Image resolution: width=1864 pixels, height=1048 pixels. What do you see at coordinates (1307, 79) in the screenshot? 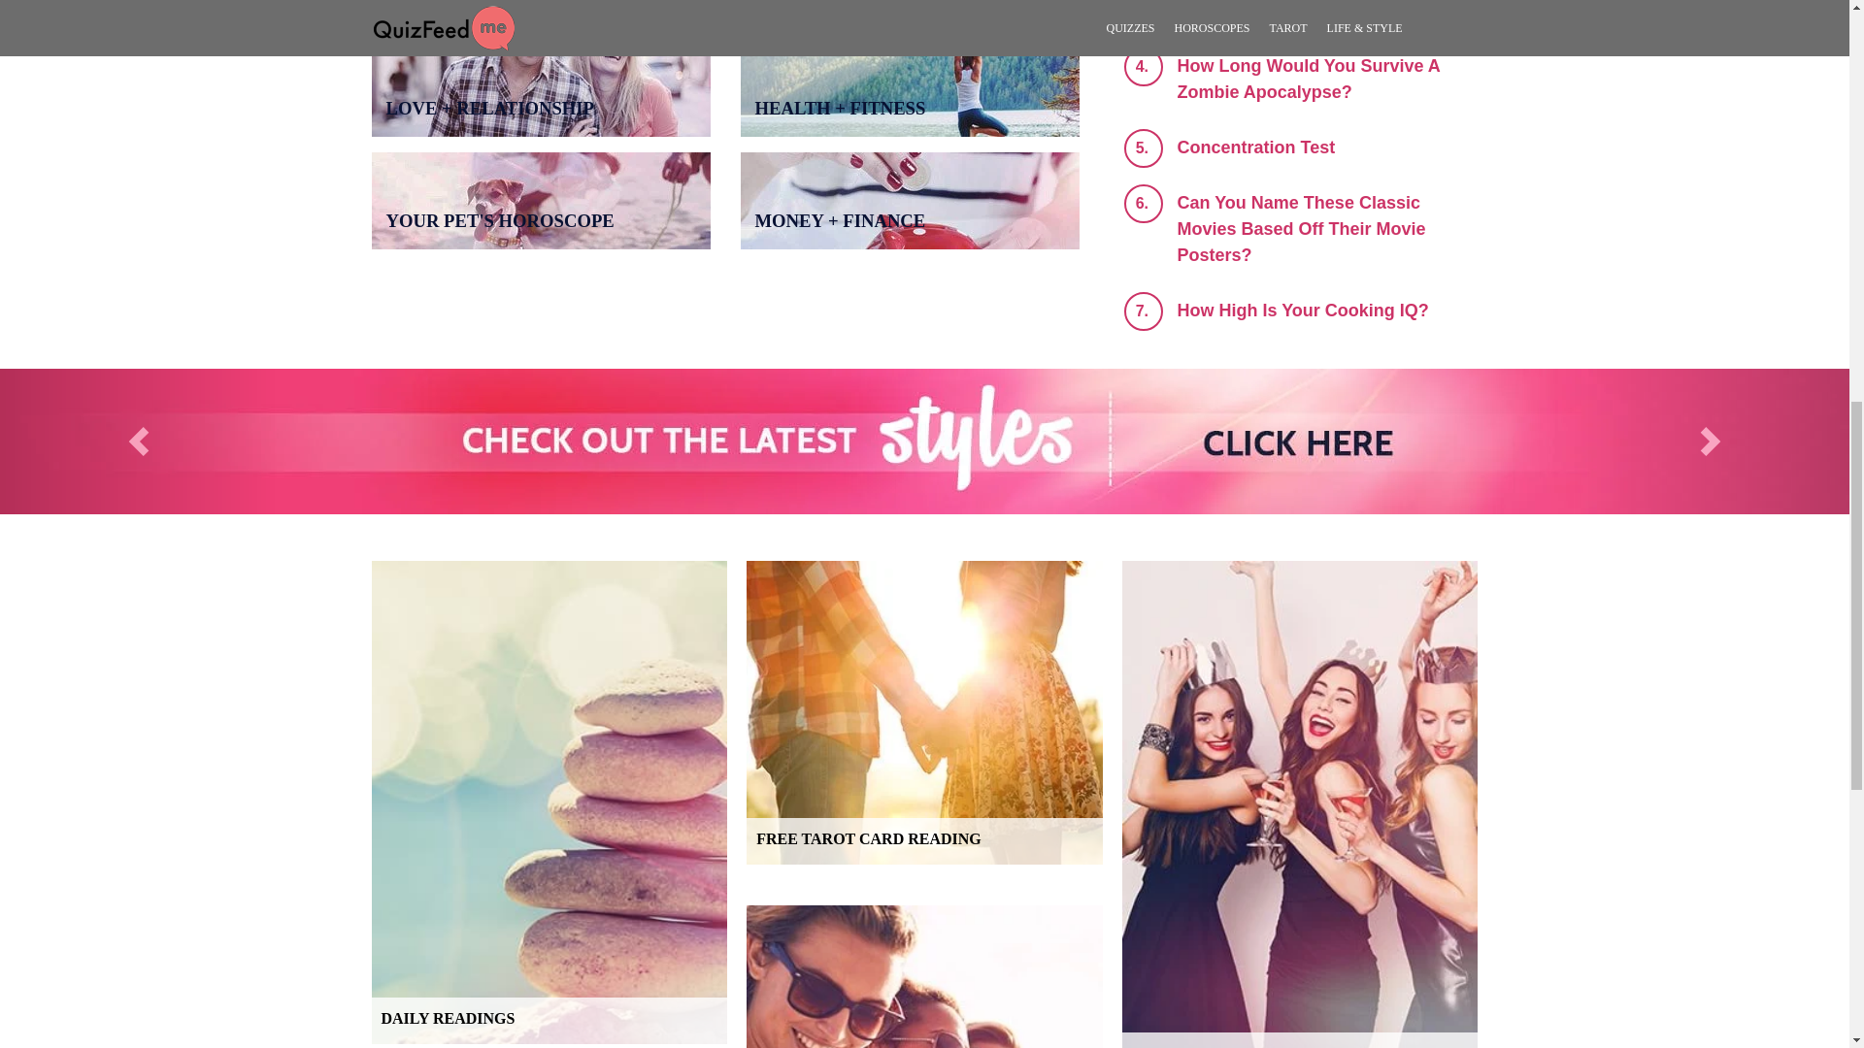
I see `How Long Would You Survive A Zombie Apocalypse?` at bounding box center [1307, 79].